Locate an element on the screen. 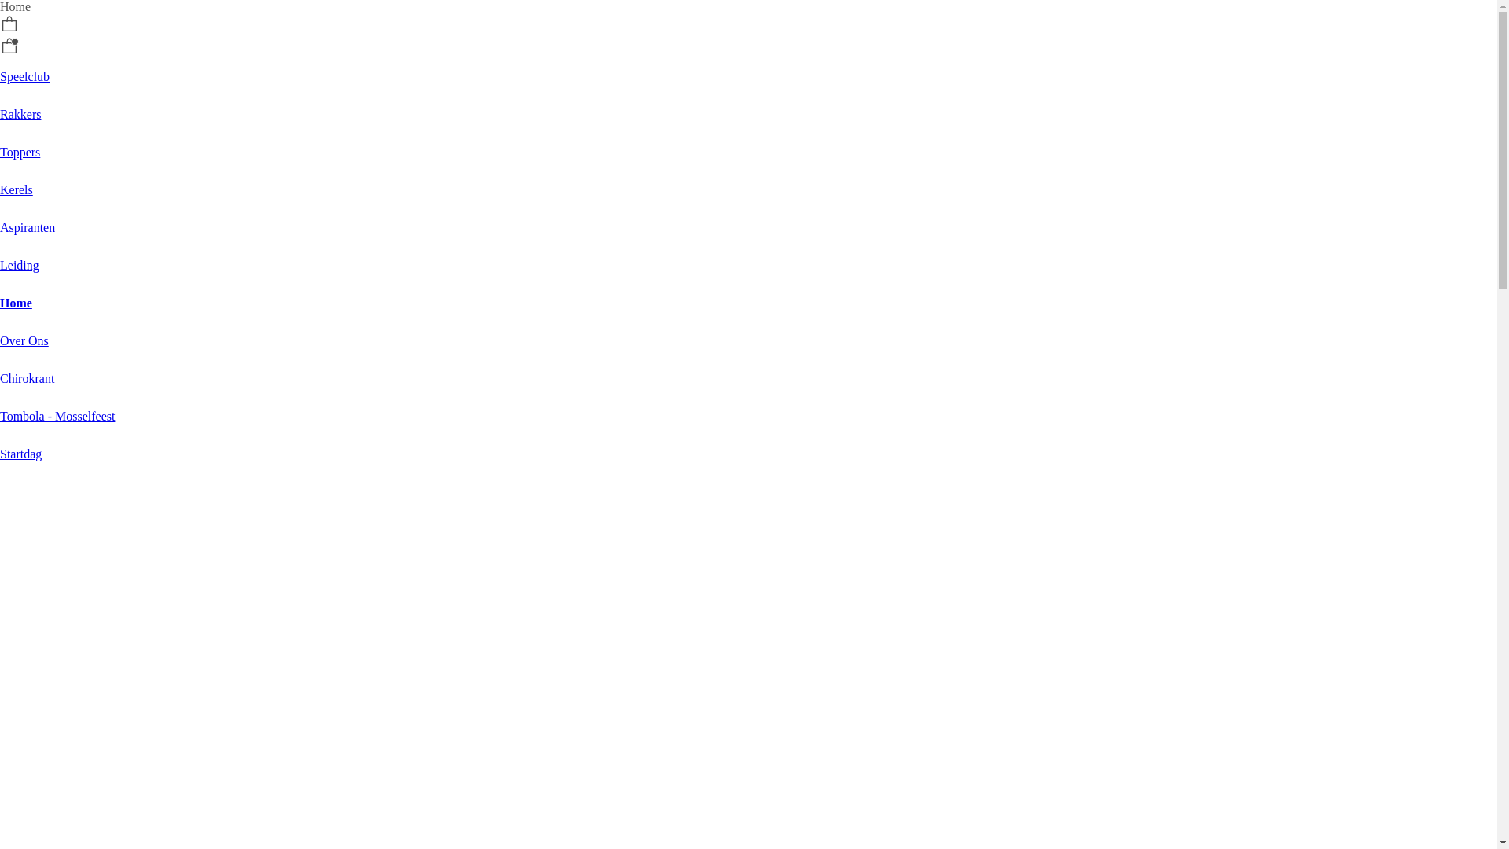 This screenshot has width=1509, height=849. Chirokrant is located at coordinates (27, 379).